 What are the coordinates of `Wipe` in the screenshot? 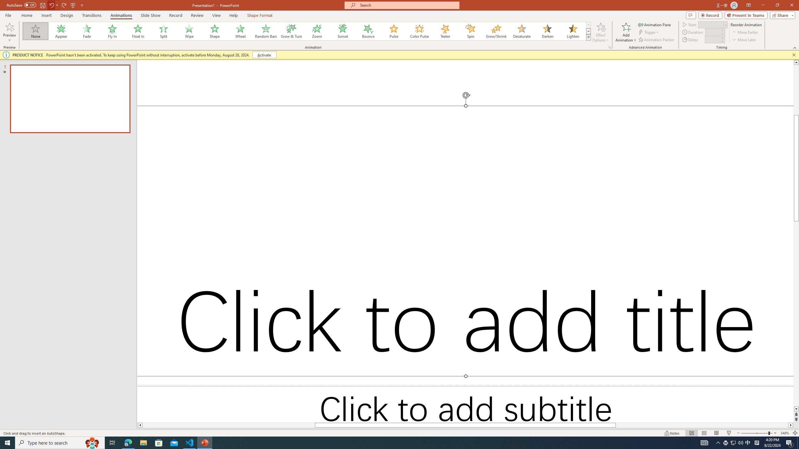 It's located at (189, 31).